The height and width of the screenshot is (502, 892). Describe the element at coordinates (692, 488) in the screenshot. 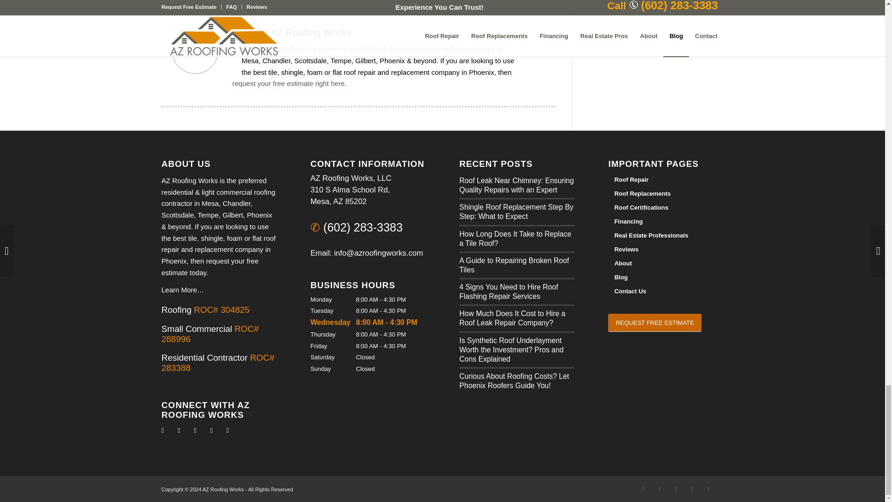

I see `Gplus` at that location.